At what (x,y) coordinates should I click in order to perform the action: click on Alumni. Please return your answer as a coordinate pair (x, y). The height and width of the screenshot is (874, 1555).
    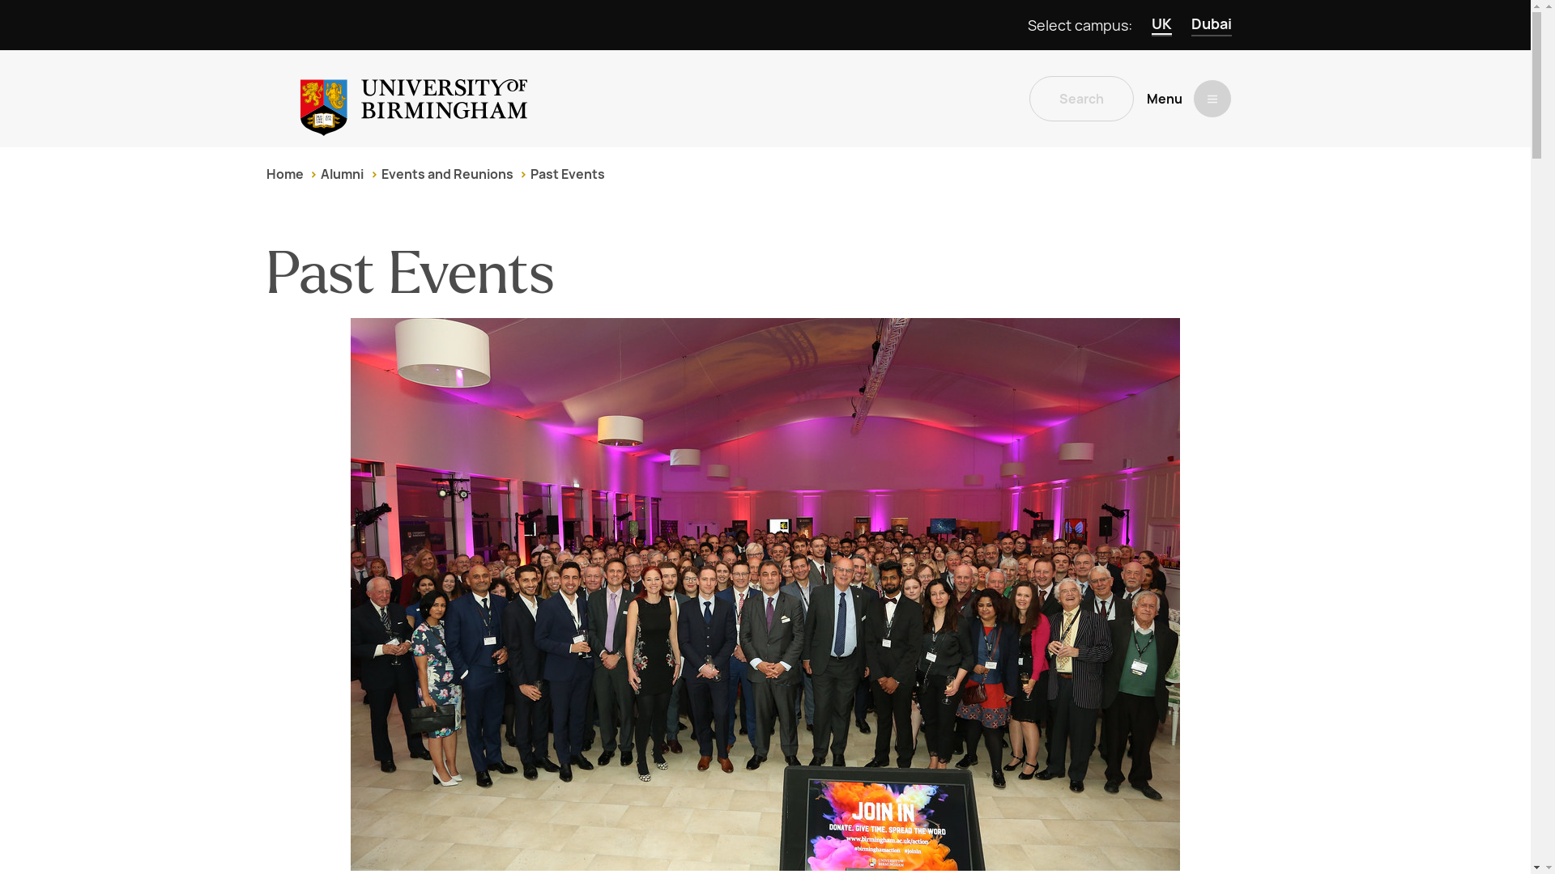
    Looking at the image, I should click on (342, 174).